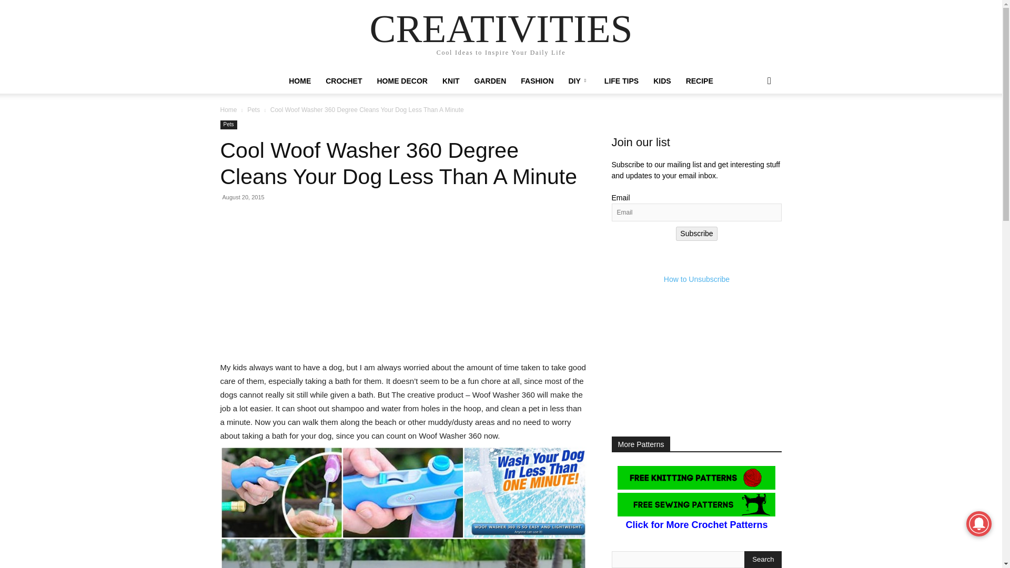 The width and height of the screenshot is (1010, 568). Describe the element at coordinates (344, 81) in the screenshot. I see `CROCHET` at that location.